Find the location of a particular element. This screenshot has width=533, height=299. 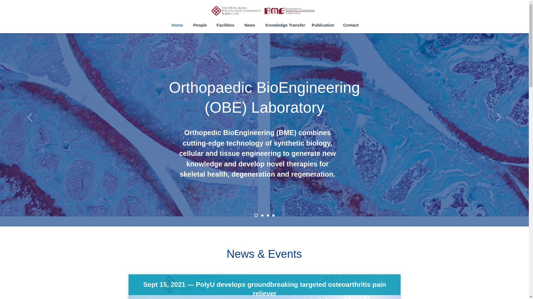

News is located at coordinates (249, 25).